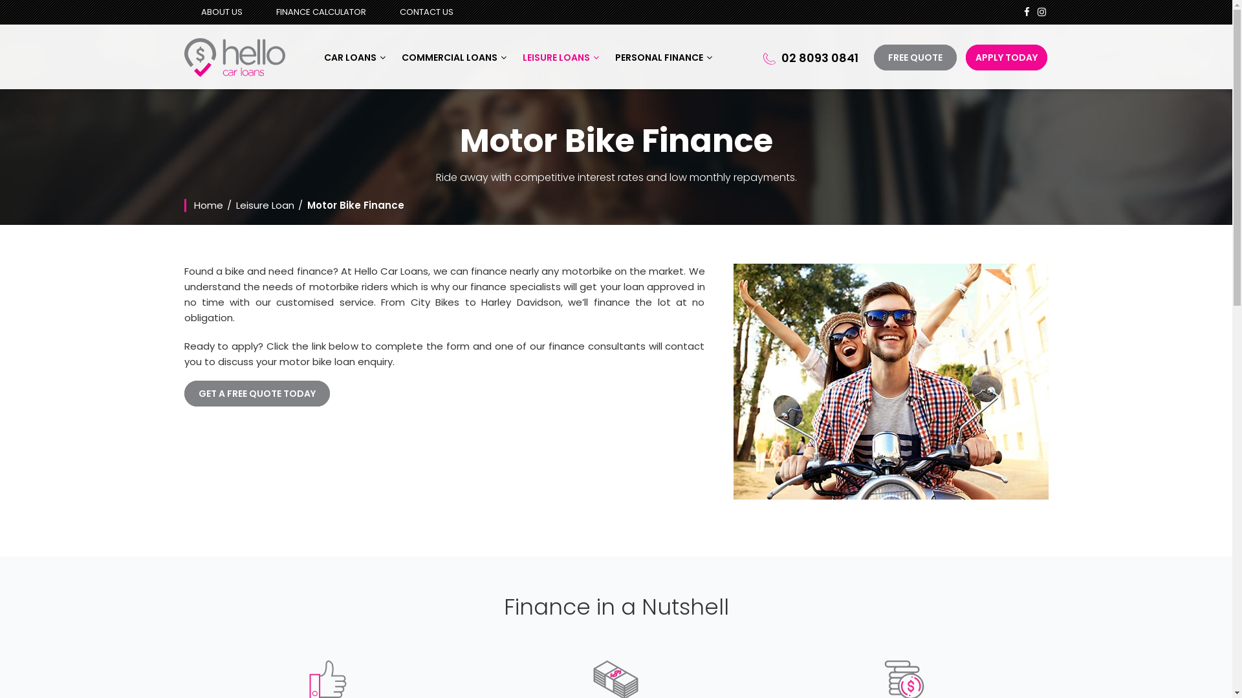 The image size is (1242, 698). Describe the element at coordinates (427, 12) in the screenshot. I see `CONTACT US` at that location.